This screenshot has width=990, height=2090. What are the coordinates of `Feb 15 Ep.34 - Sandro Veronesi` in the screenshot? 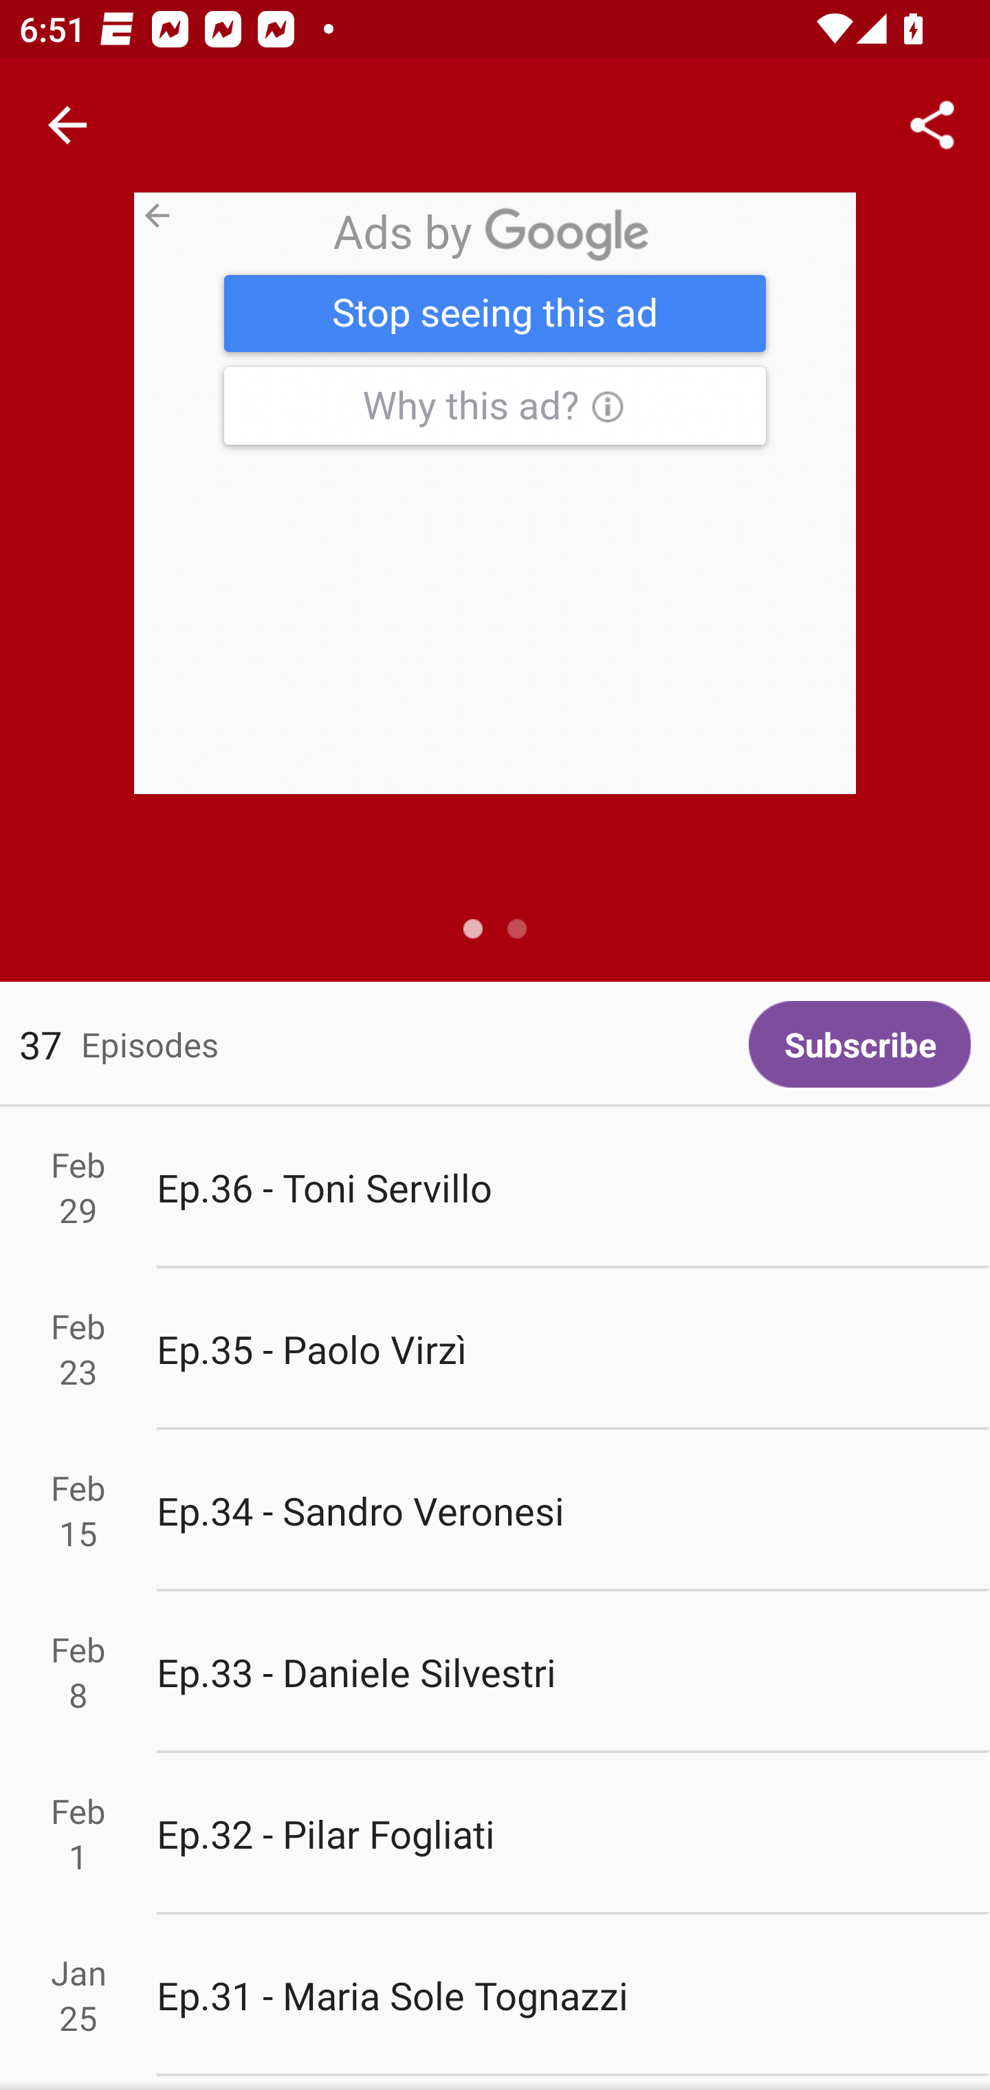 It's located at (495, 1511).